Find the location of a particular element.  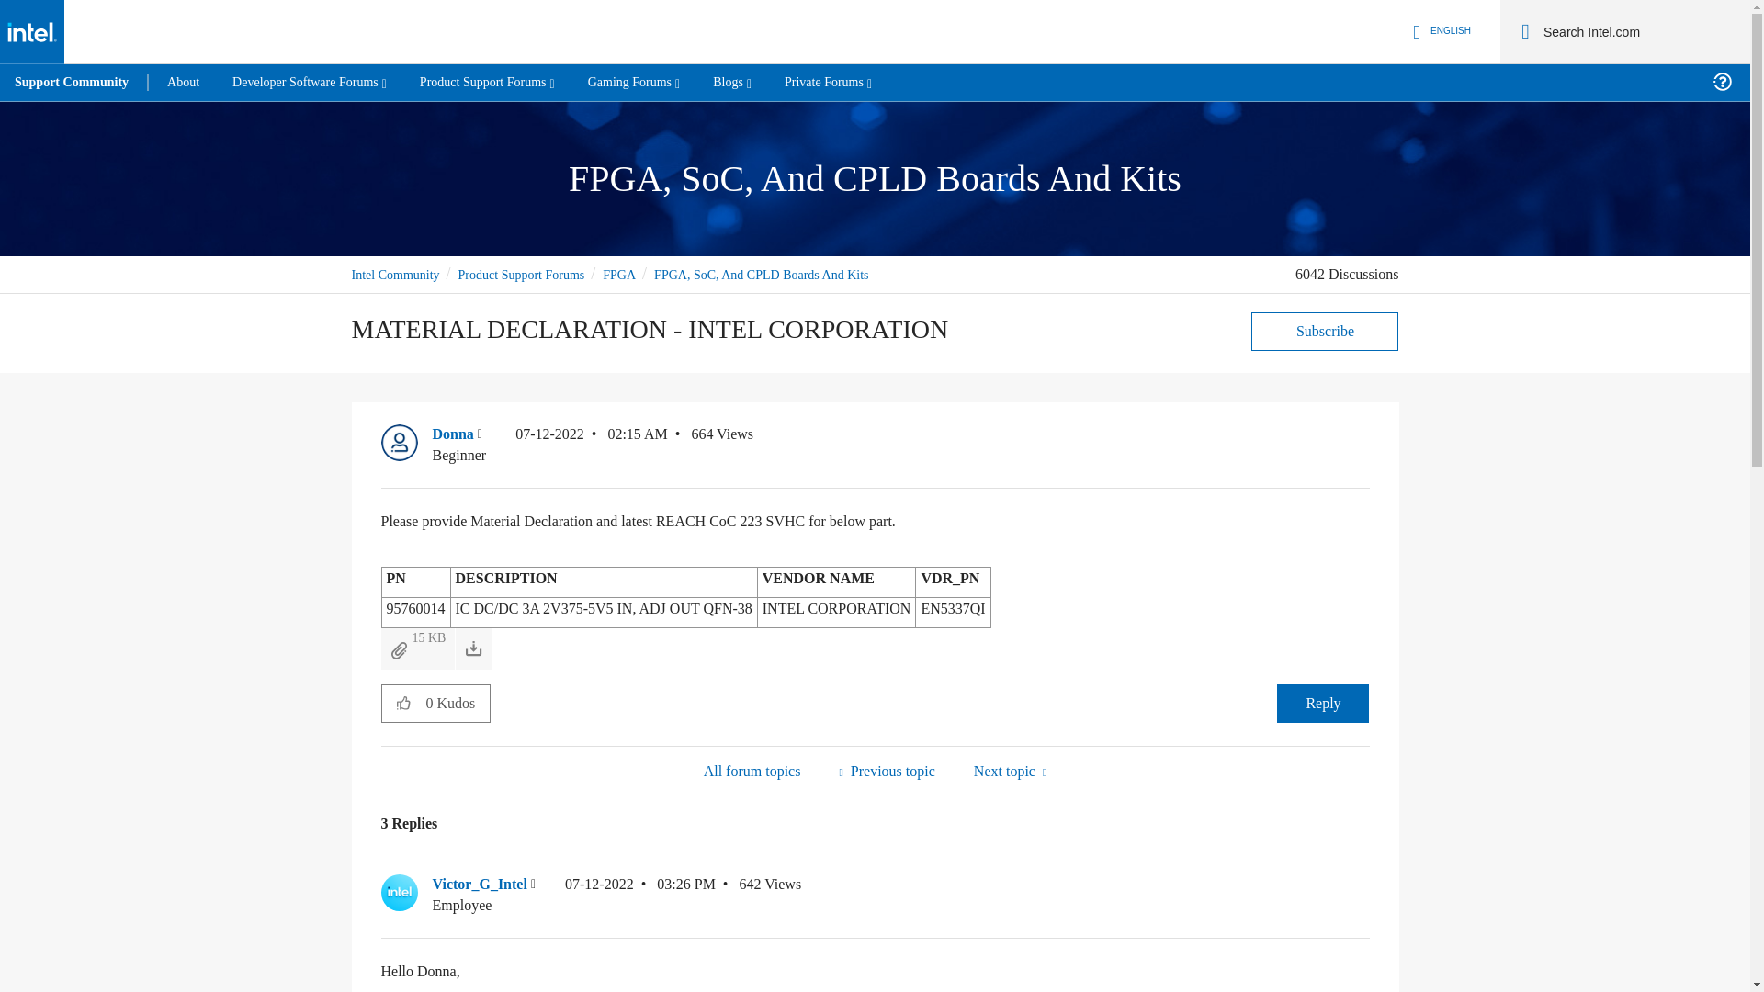

Support Community is located at coordinates (72, 83).